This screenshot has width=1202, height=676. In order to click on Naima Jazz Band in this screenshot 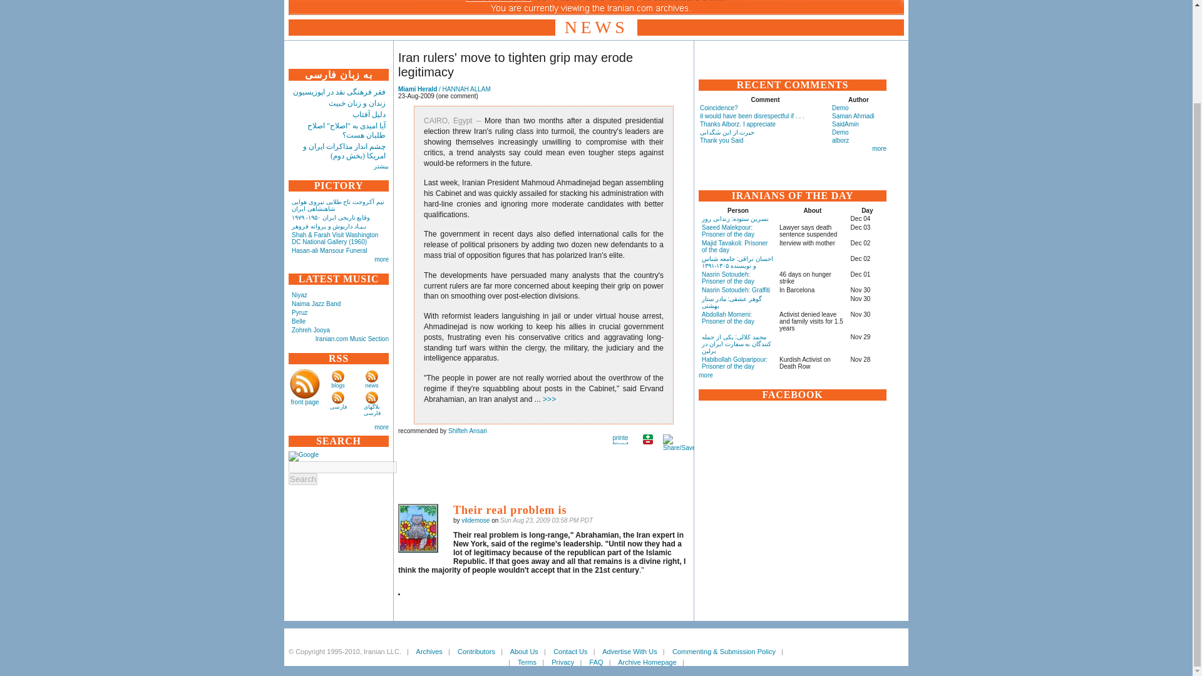, I will do `click(316, 304)`.